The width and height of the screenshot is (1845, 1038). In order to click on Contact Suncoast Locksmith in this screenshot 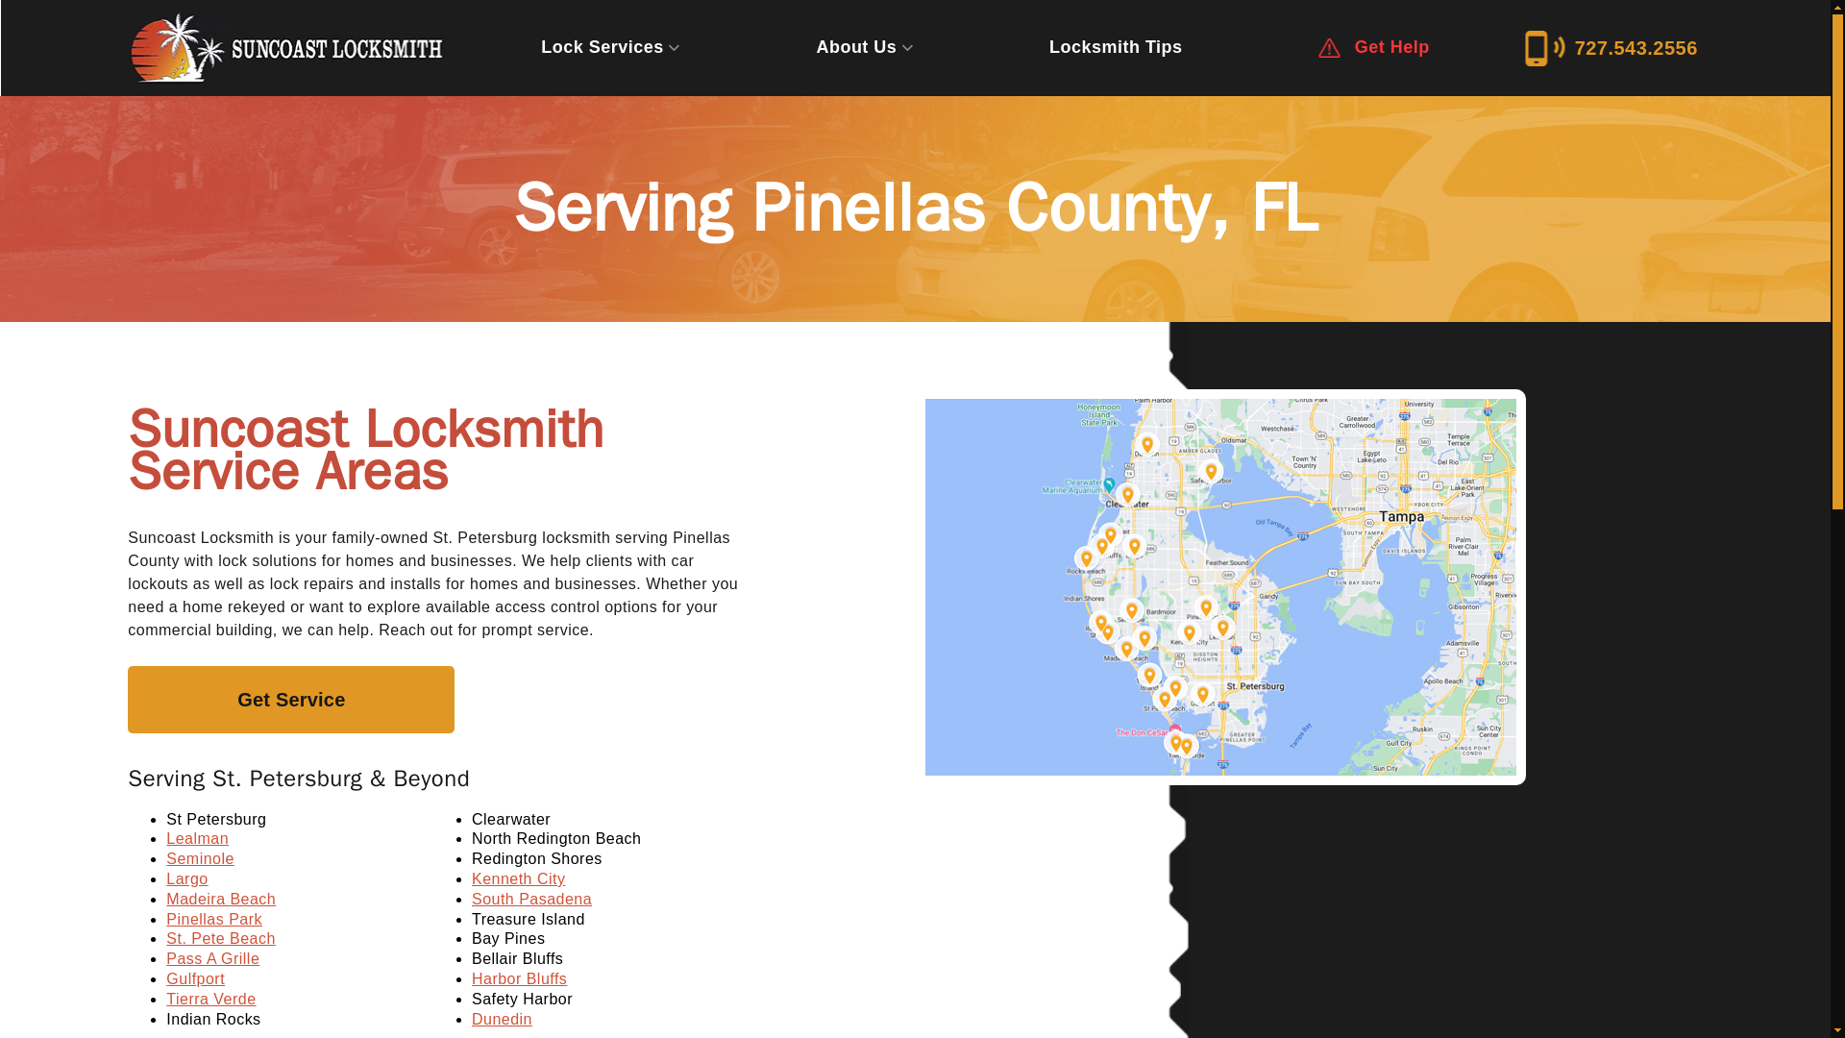, I will do `click(1614, 48)`.